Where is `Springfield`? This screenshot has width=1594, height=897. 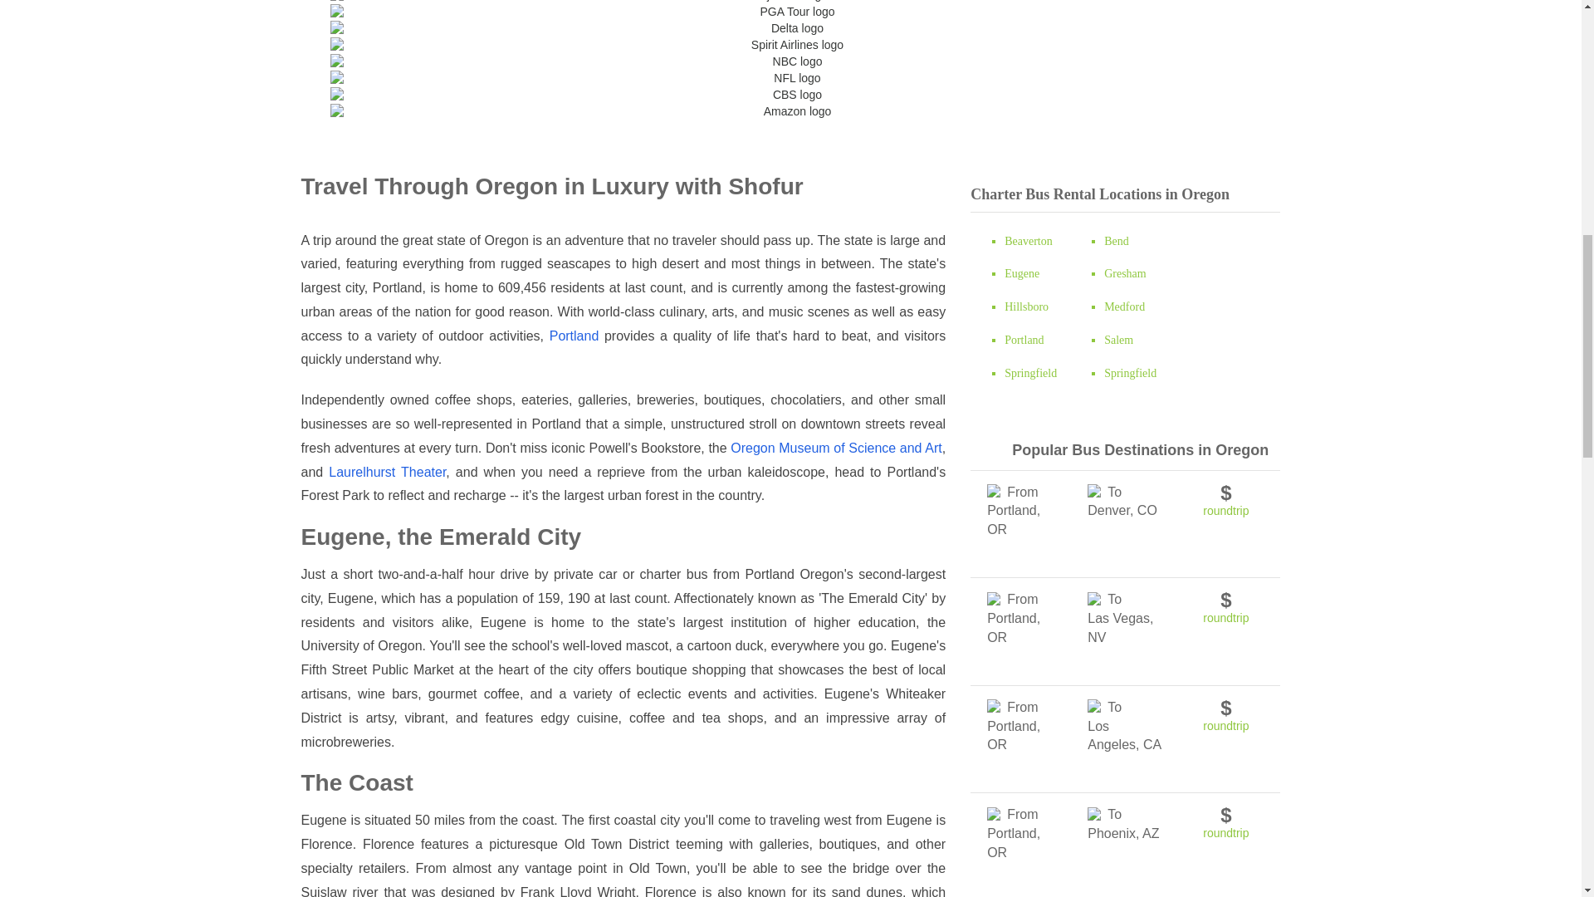 Springfield is located at coordinates (1029, 372).